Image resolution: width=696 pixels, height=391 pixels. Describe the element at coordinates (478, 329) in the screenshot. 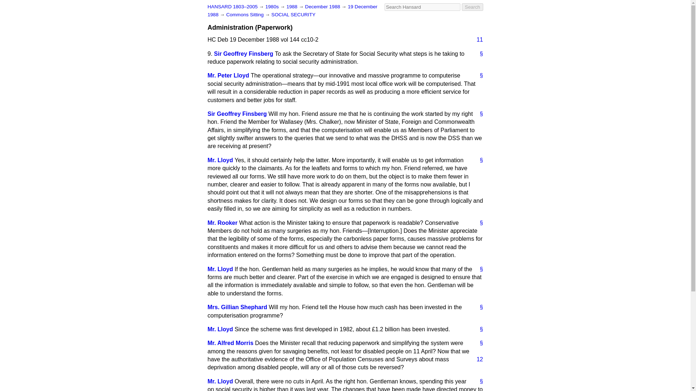

I see `Link to this speech by Sir Peter Lloyd` at that location.